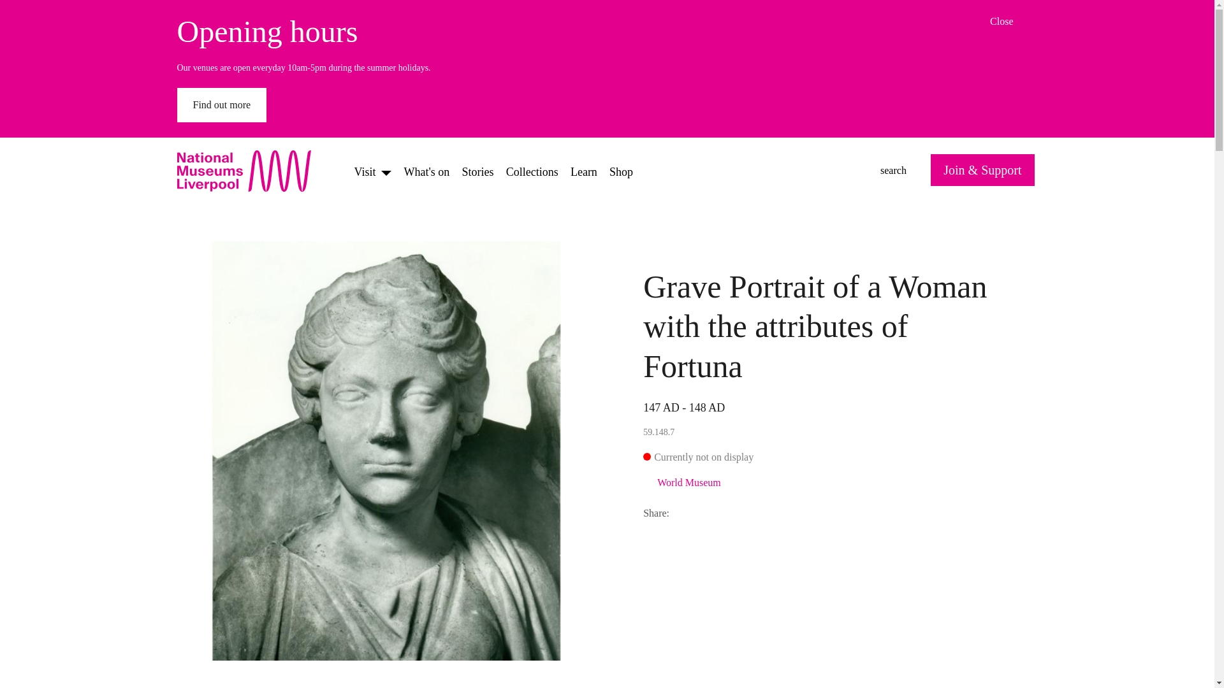 Image resolution: width=1224 pixels, height=688 pixels. I want to click on National Museums Liverpool, so click(690, 513).